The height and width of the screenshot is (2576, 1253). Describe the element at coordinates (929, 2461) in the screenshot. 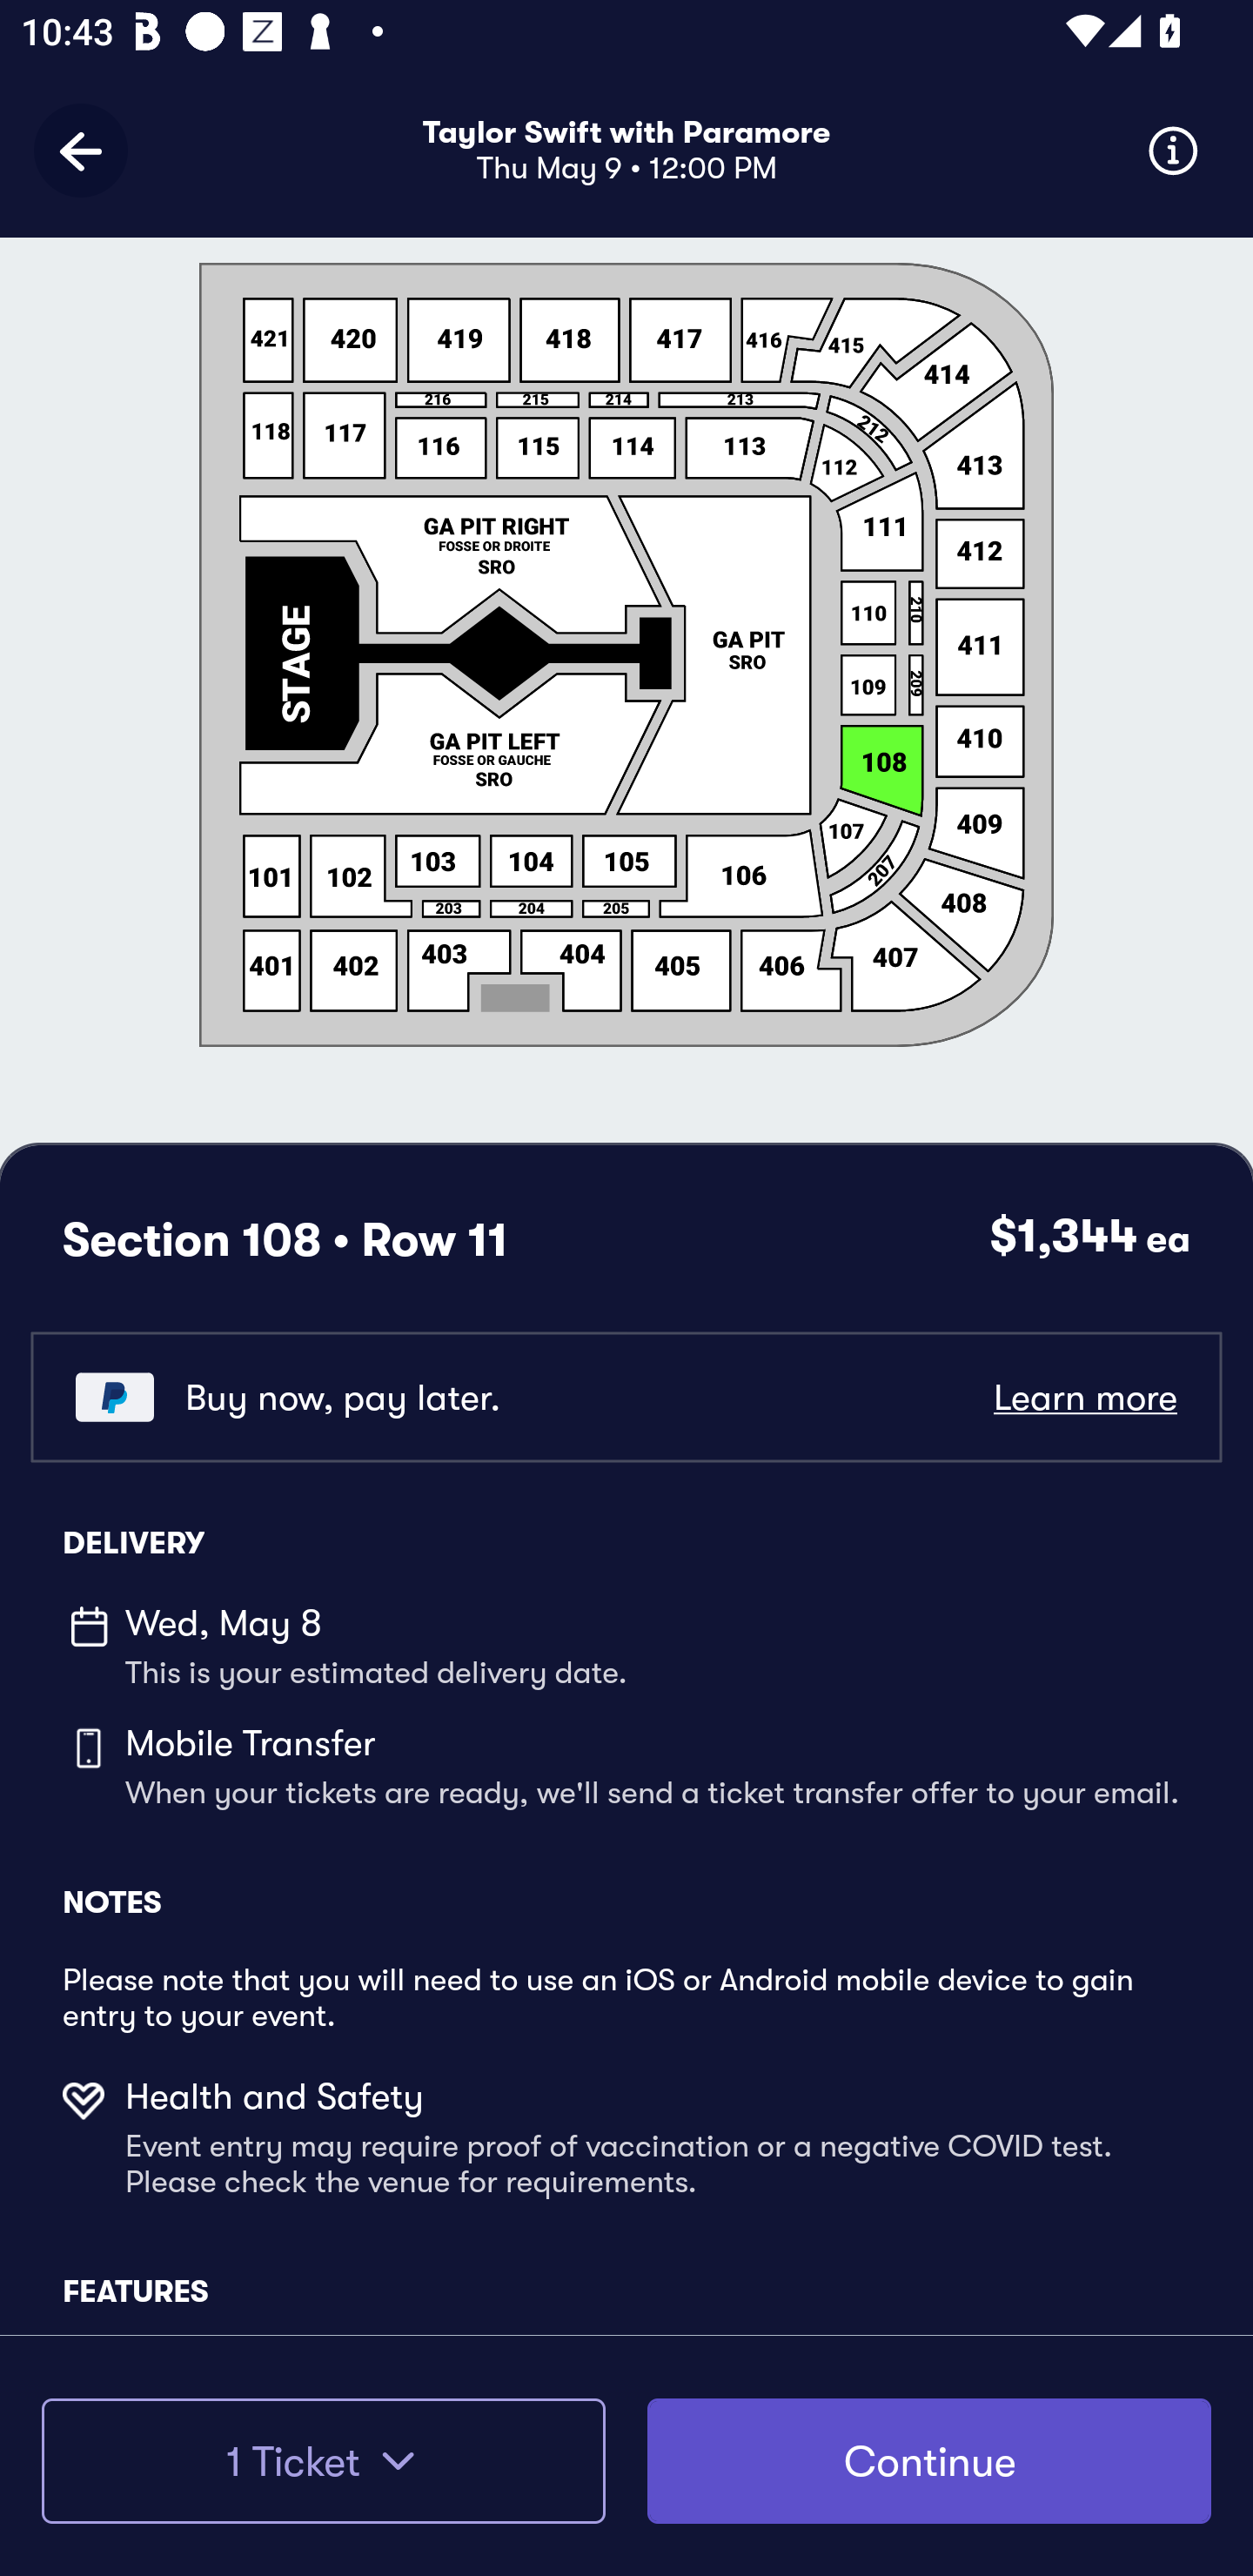

I see `Continue` at that location.